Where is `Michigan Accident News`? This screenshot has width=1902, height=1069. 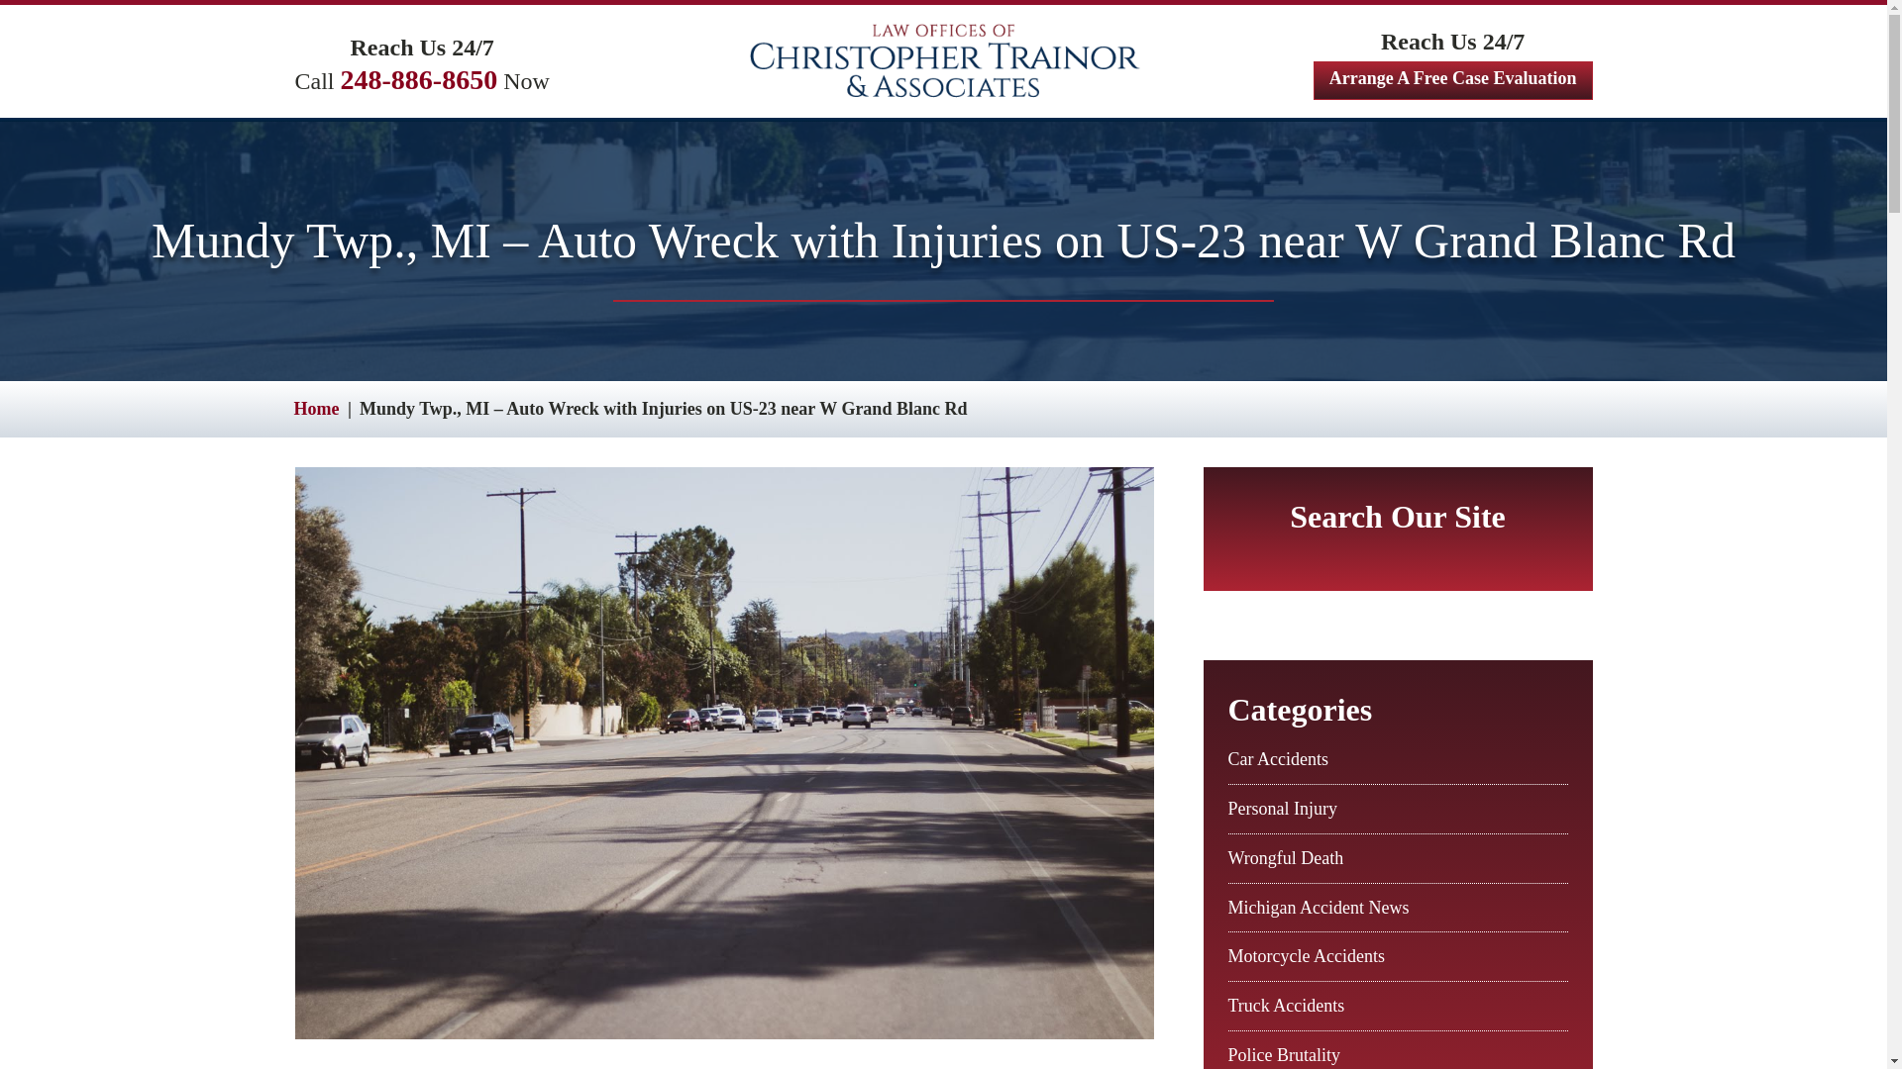
Michigan Accident News is located at coordinates (1319, 907).